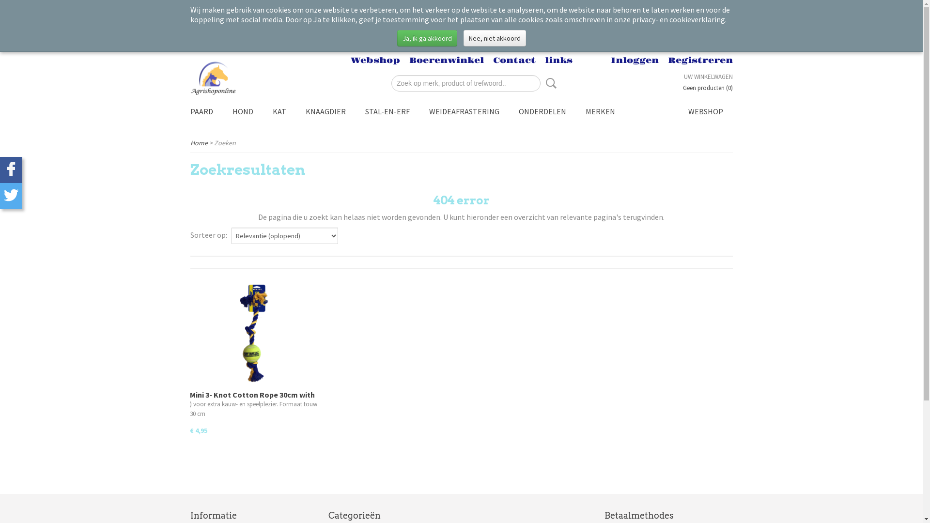 This screenshot has height=523, width=930. What do you see at coordinates (549, 83) in the screenshot?
I see `Zoeken` at bounding box center [549, 83].